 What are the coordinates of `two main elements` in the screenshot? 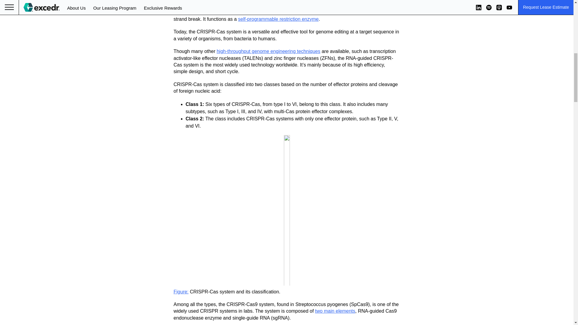 It's located at (335, 311).